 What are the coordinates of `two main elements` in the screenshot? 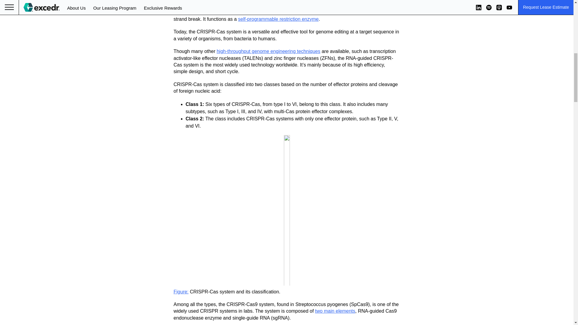 It's located at (335, 311).